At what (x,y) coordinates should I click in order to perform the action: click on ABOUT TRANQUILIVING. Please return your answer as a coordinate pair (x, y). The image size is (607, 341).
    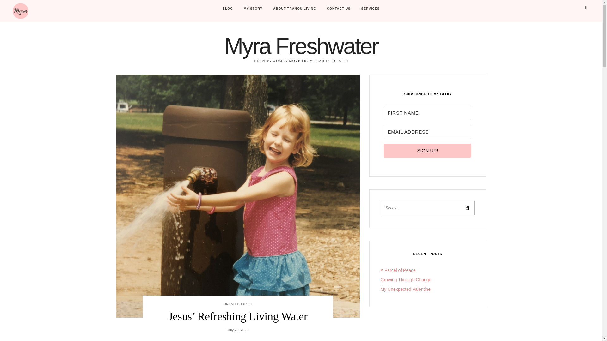
    Looking at the image, I should click on (295, 9).